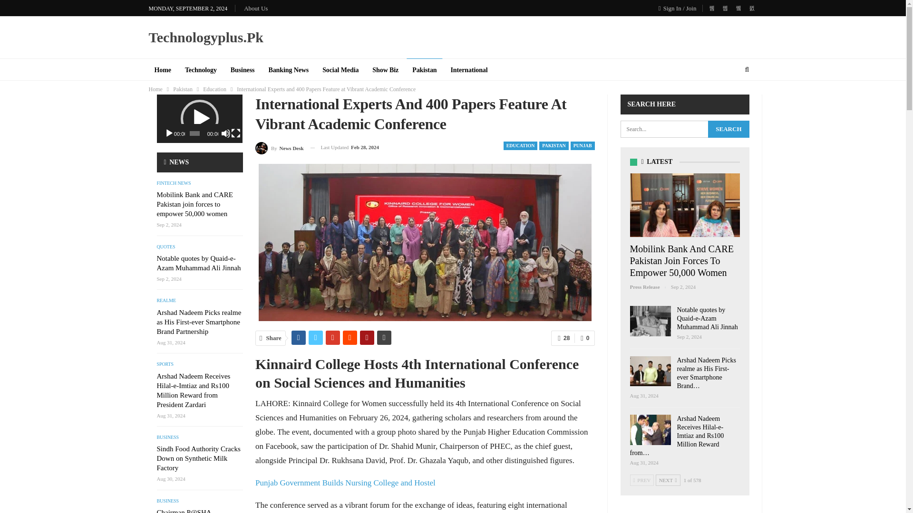 This screenshot has height=513, width=913. Describe the element at coordinates (424, 70) in the screenshot. I see `Pakistan` at that location.